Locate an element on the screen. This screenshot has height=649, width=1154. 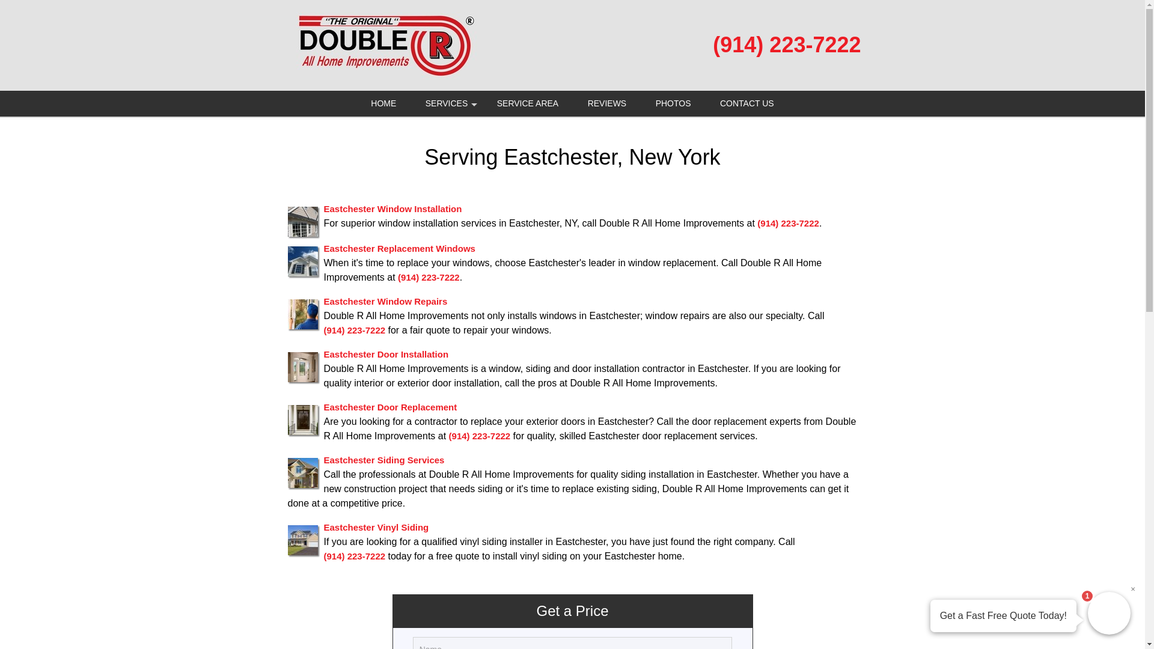
SERVICE AREA is located at coordinates (527, 103).